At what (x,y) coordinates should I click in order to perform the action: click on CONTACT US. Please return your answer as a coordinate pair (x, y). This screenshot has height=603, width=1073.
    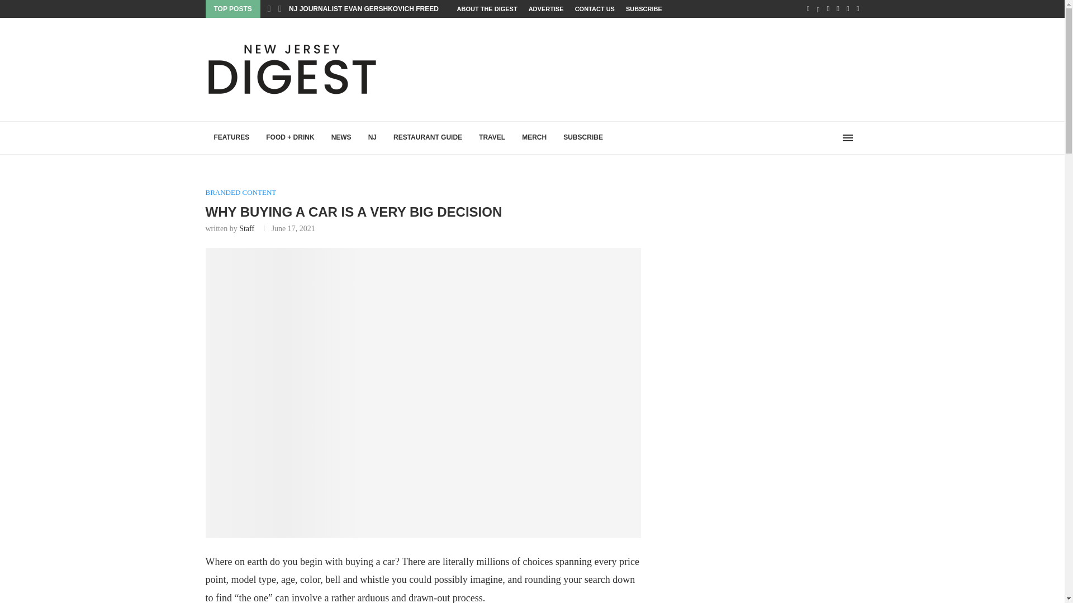
    Looking at the image, I should click on (595, 9).